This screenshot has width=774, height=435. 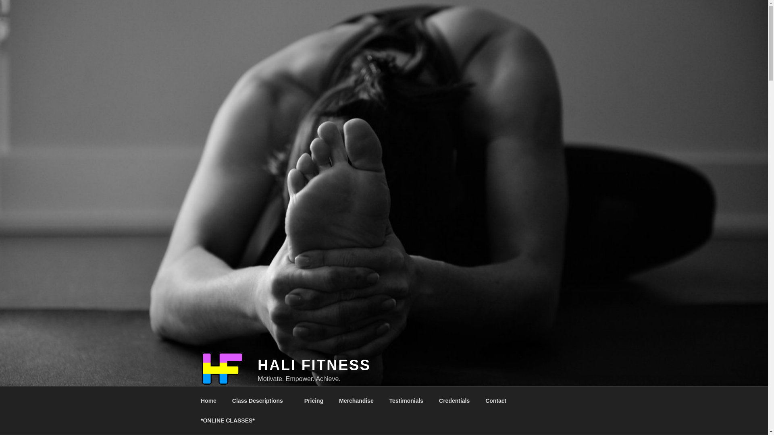 What do you see at coordinates (314, 400) in the screenshot?
I see `Pricing` at bounding box center [314, 400].